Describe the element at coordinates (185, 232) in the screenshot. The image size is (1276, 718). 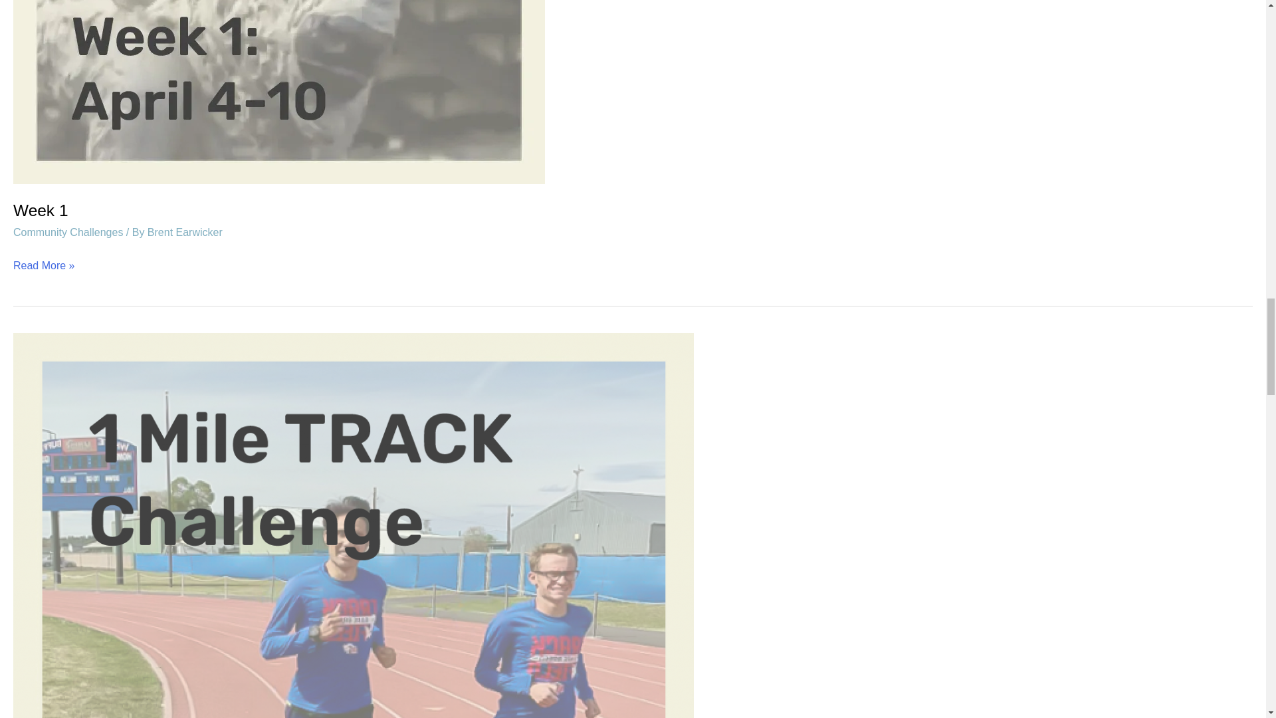
I see `View all posts by Brent Earwicker` at that location.